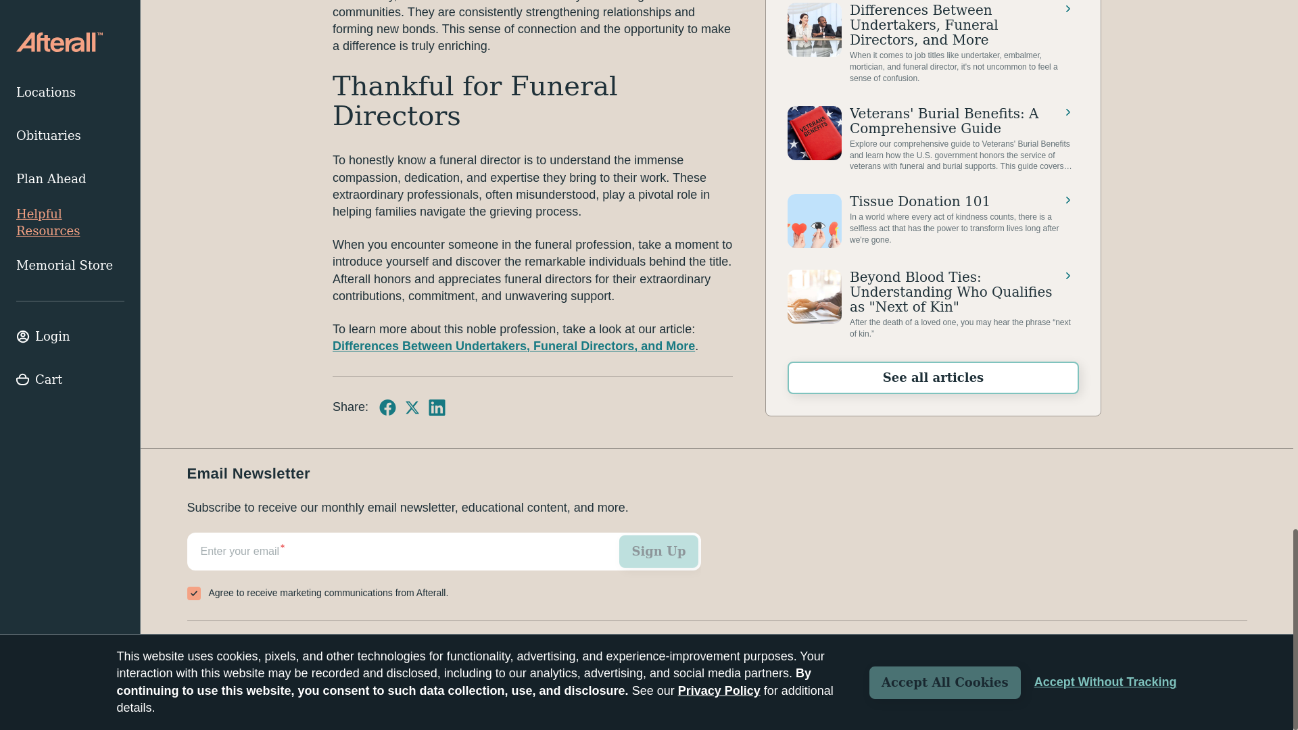  Describe the element at coordinates (387, 407) in the screenshot. I see `Facebook` at that location.